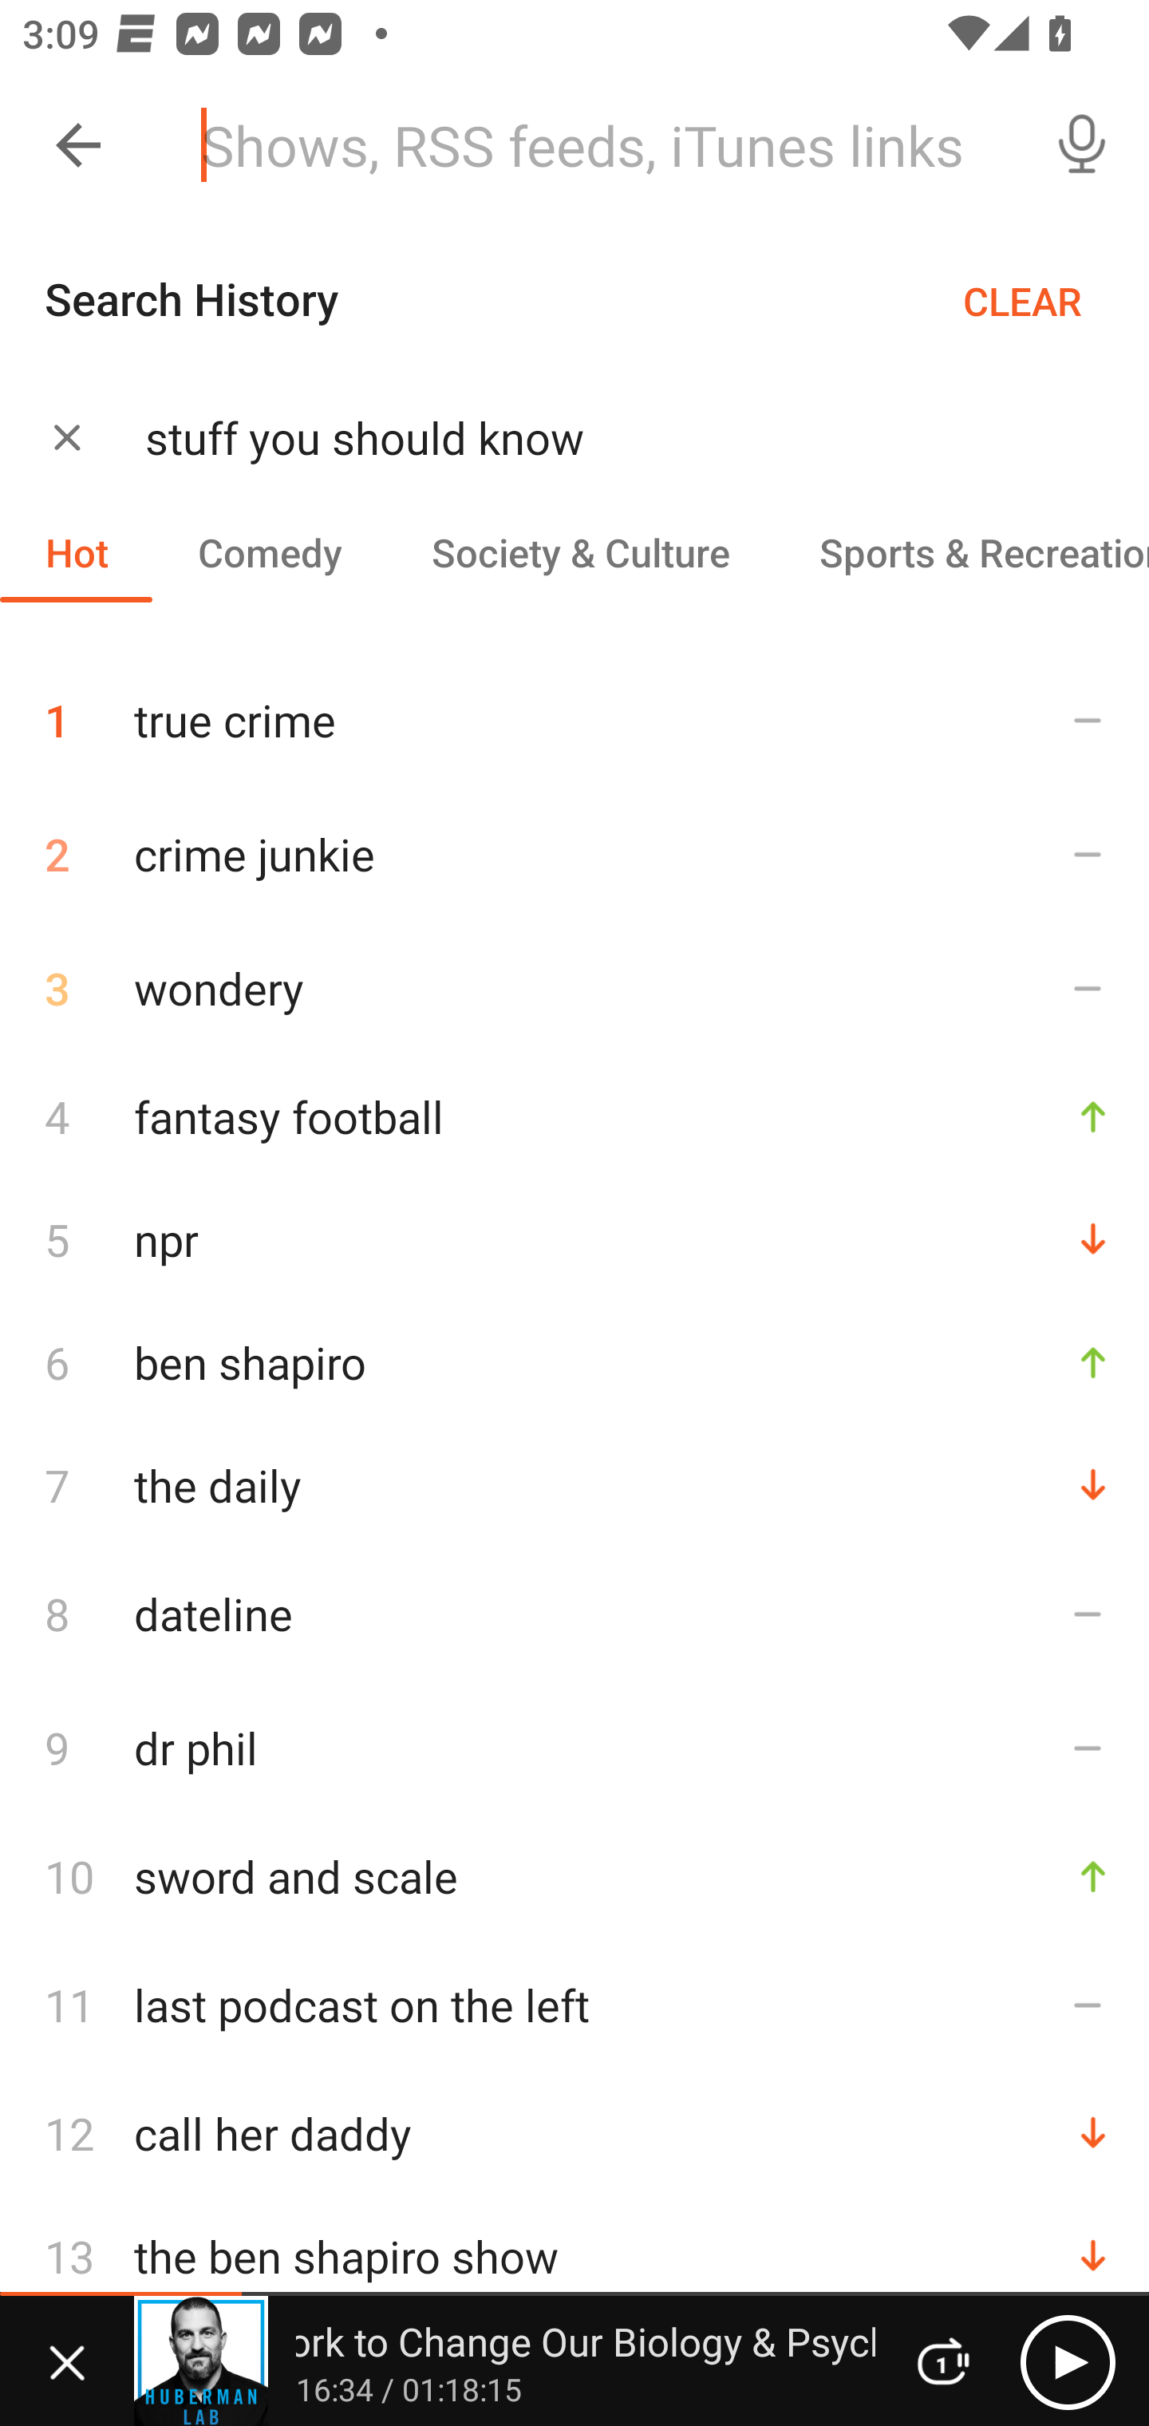 This screenshot has width=1149, height=2426. Describe the element at coordinates (579, 551) in the screenshot. I see `Society & Culture` at that location.